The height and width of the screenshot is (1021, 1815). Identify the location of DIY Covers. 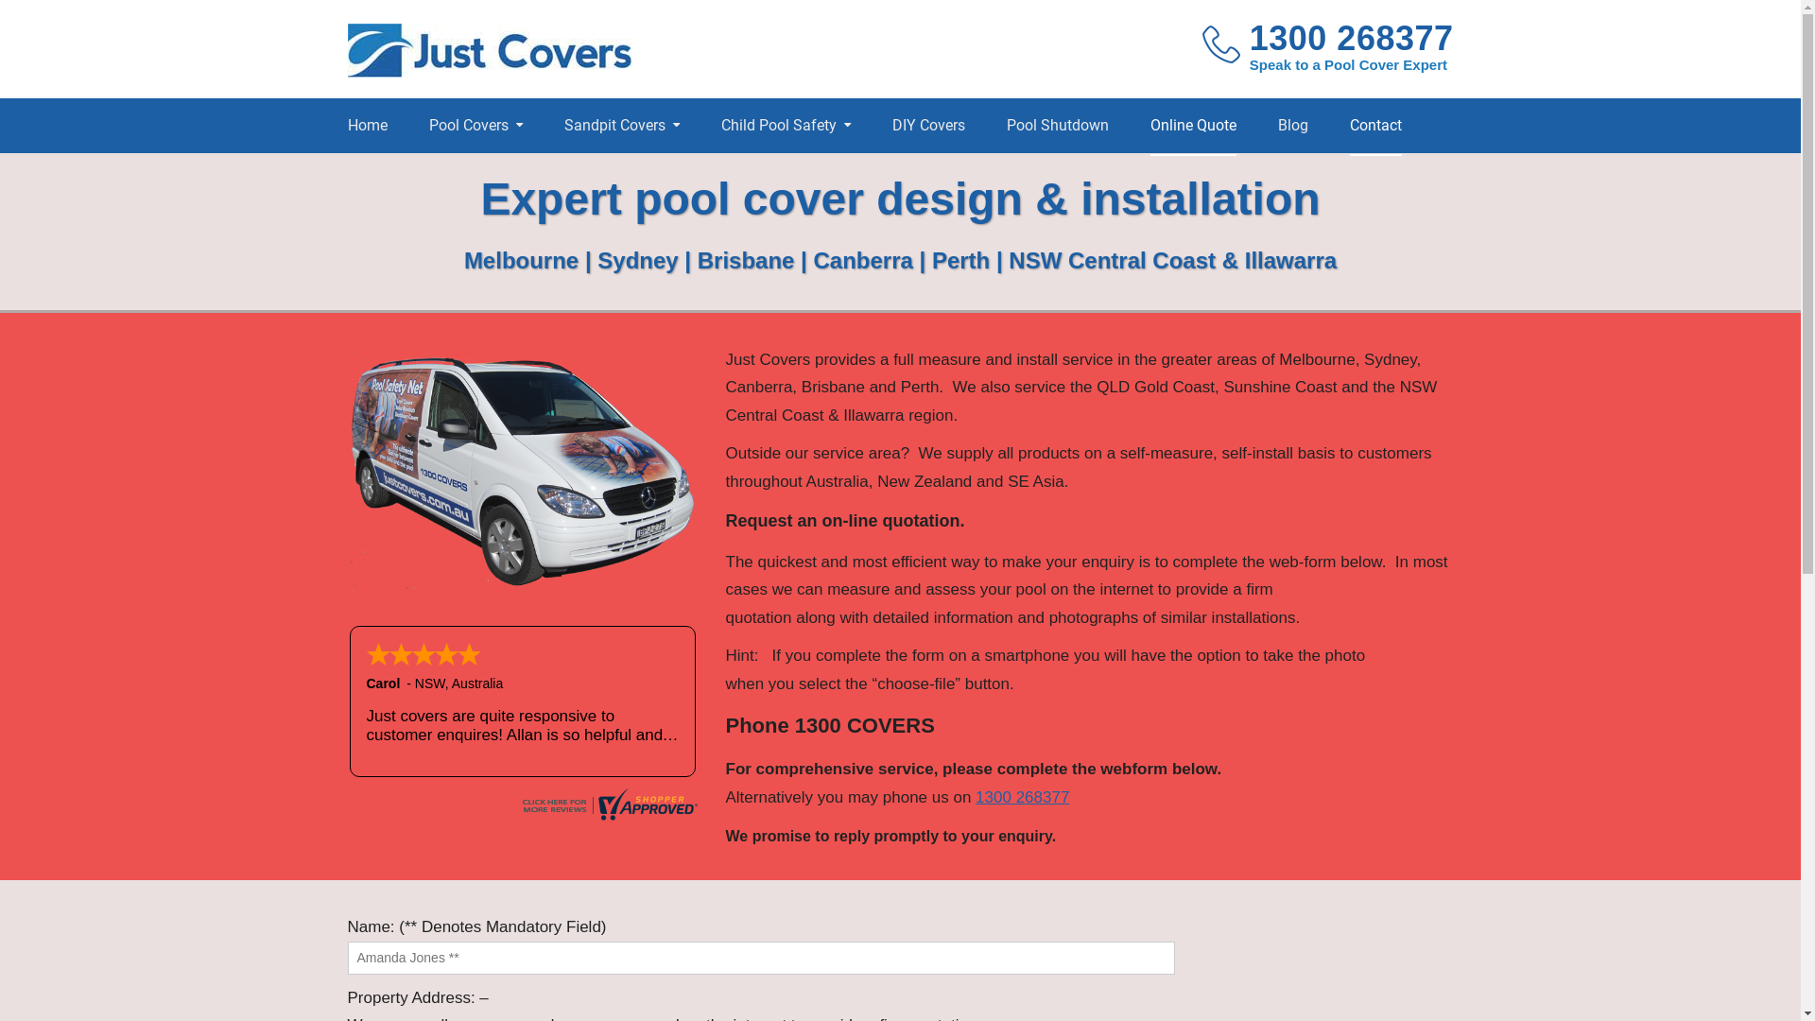
(928, 126).